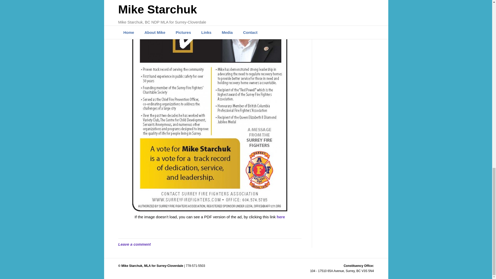  I want to click on Leave a comment, so click(134, 244).